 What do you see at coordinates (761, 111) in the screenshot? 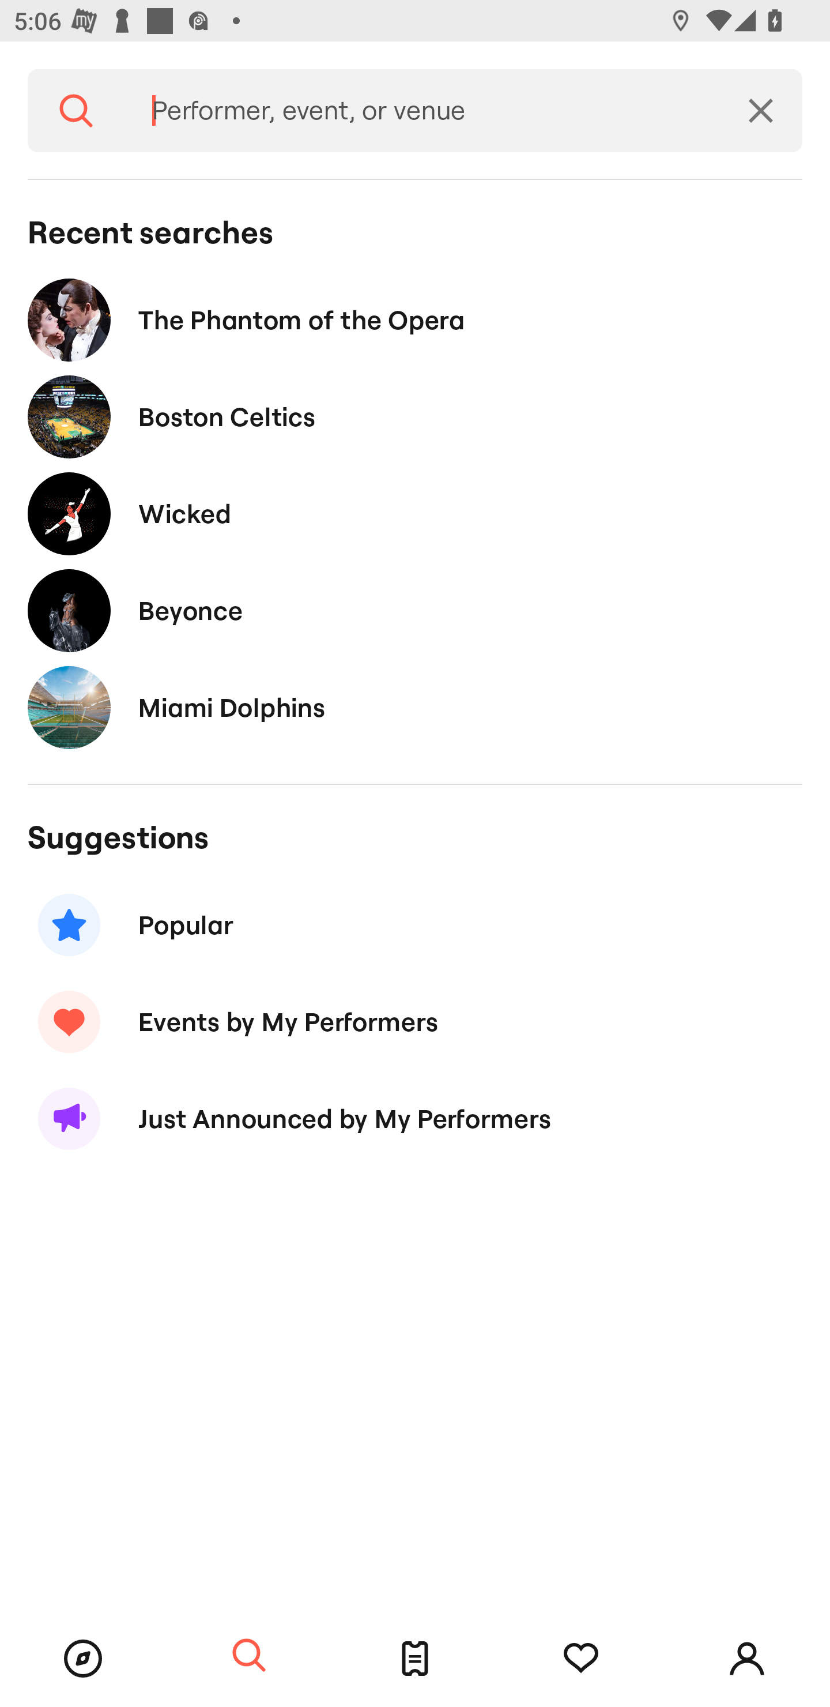
I see `Clear` at bounding box center [761, 111].